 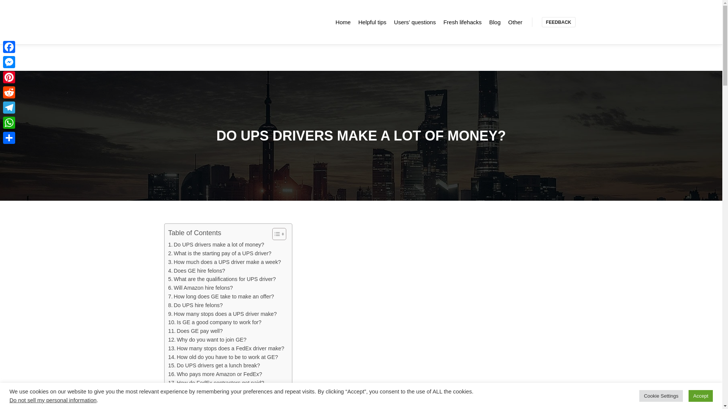 I want to click on What is the starting pay of a UPS driver?, so click(x=220, y=253).